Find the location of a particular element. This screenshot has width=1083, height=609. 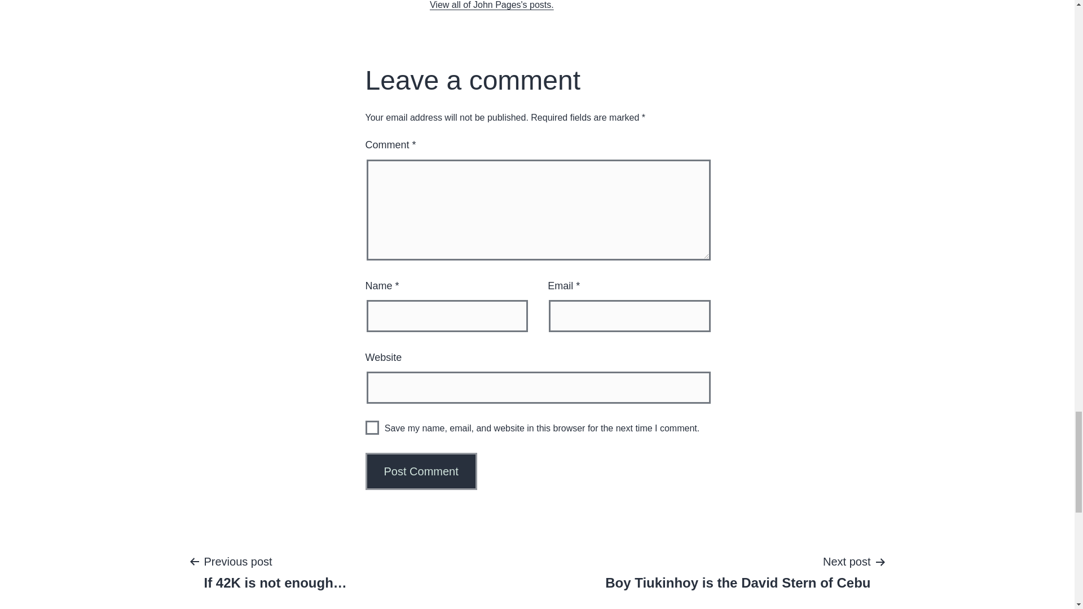

View all of John Pages's posts. is located at coordinates (738, 571).